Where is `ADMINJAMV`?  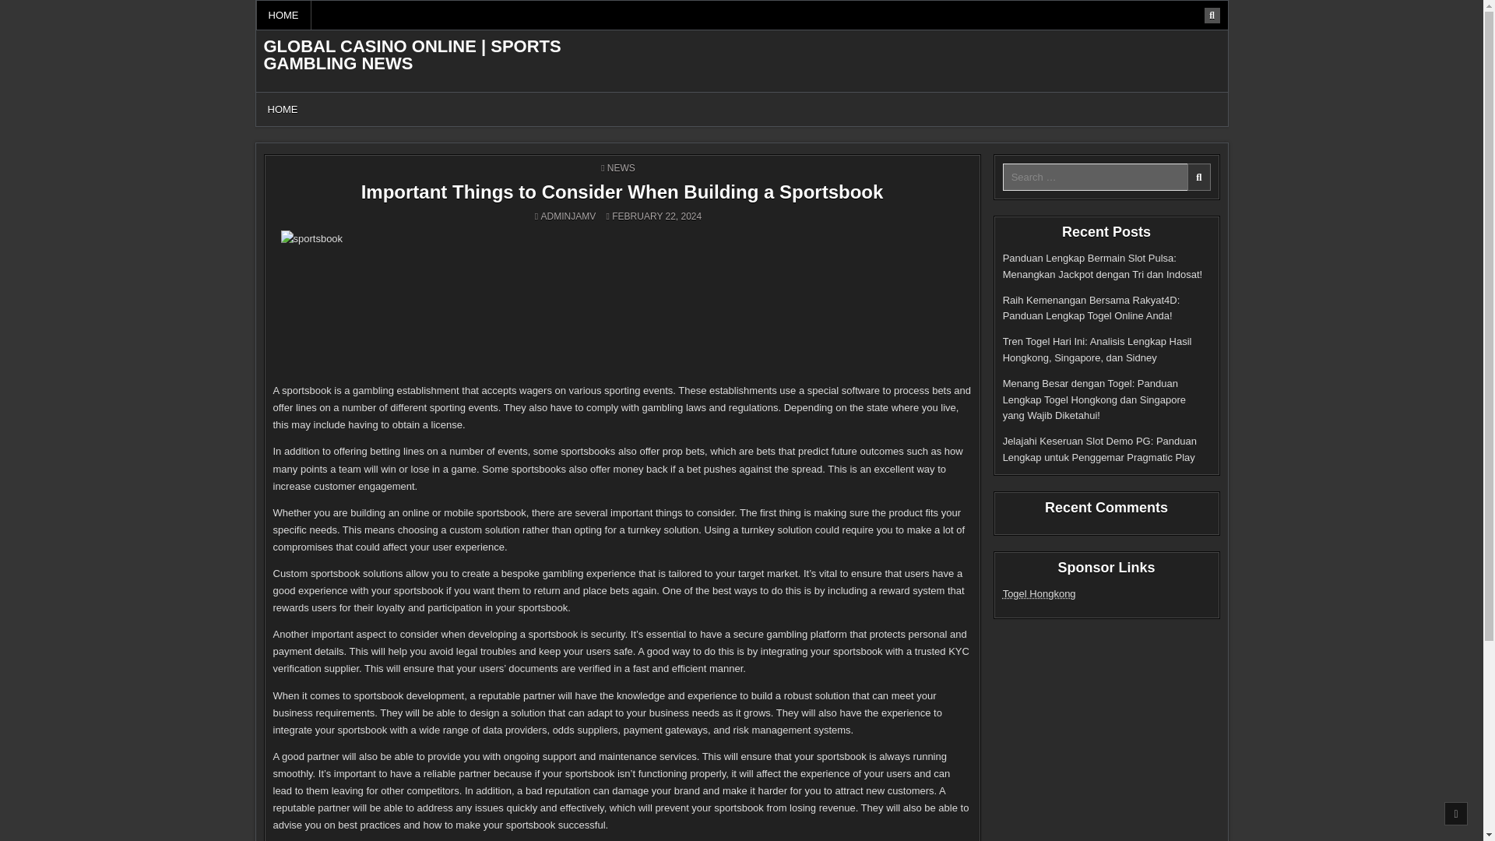
ADMINJAMV is located at coordinates (568, 216).